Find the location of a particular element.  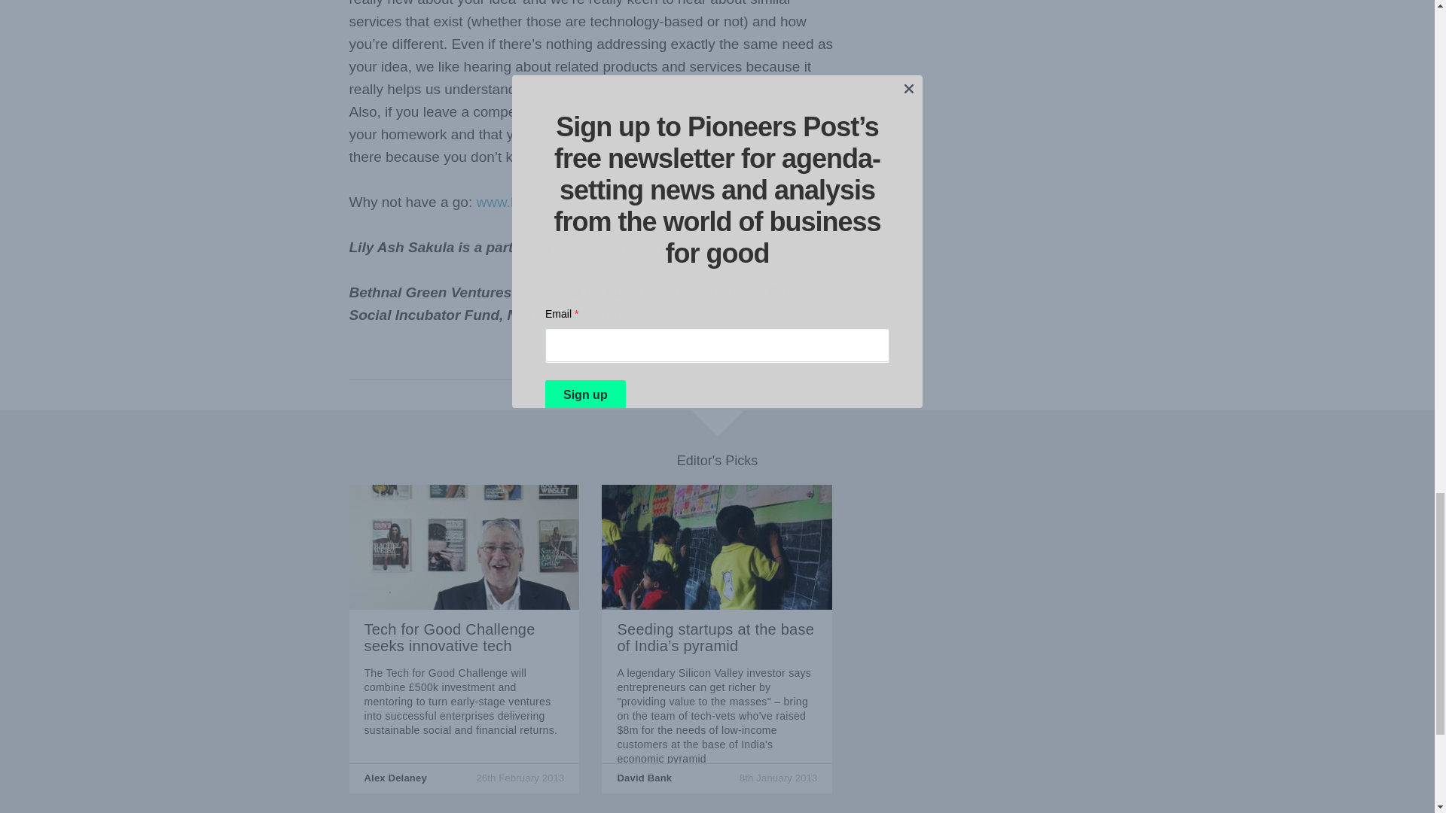

View profile for David Bank is located at coordinates (645, 778).